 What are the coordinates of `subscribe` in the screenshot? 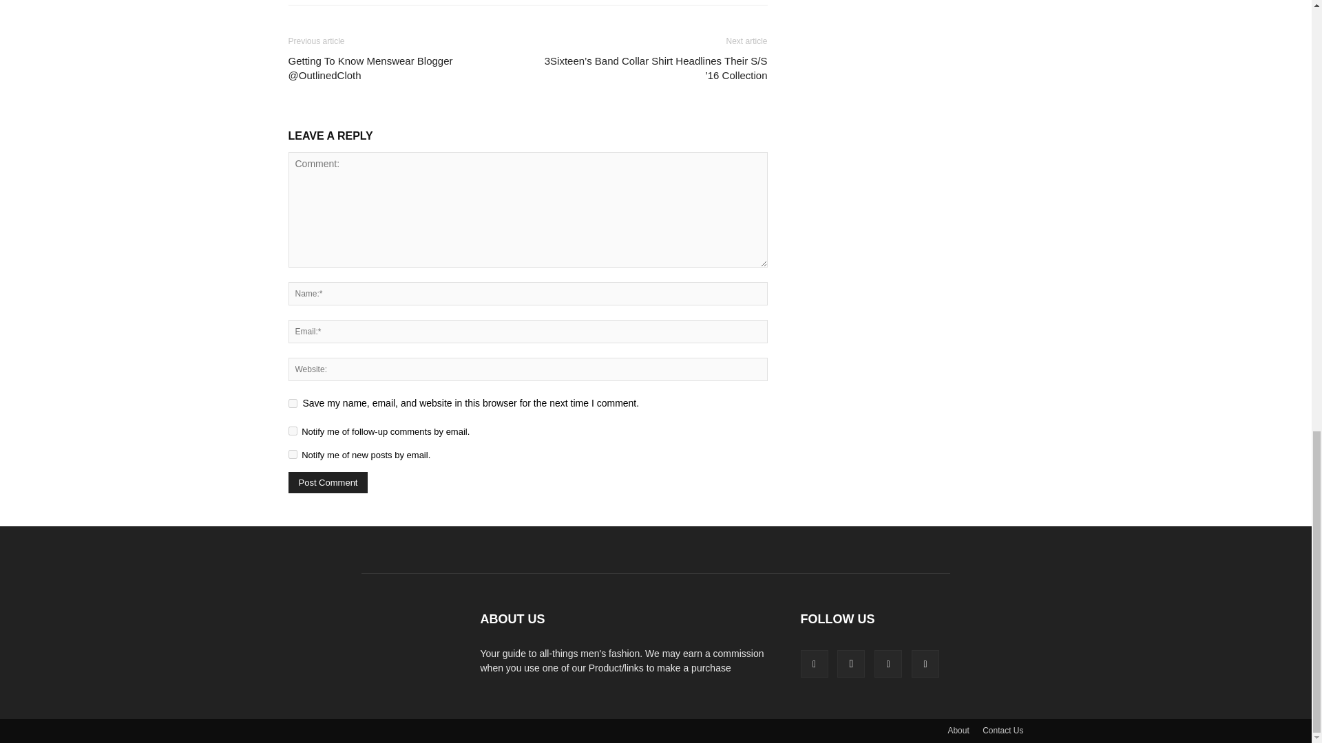 It's located at (292, 431).